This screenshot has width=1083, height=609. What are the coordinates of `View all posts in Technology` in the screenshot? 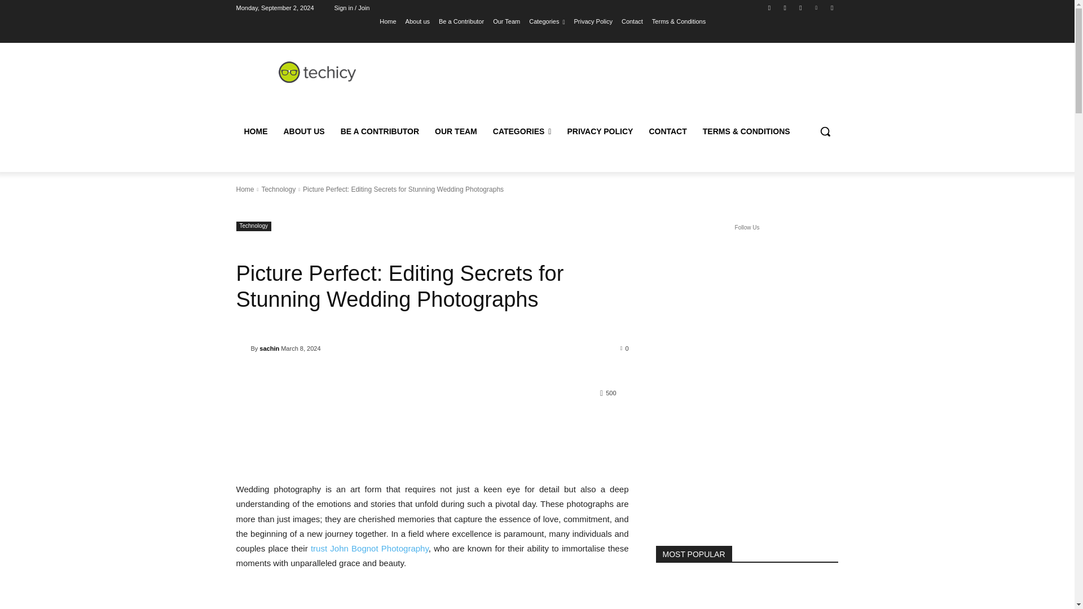 It's located at (278, 189).